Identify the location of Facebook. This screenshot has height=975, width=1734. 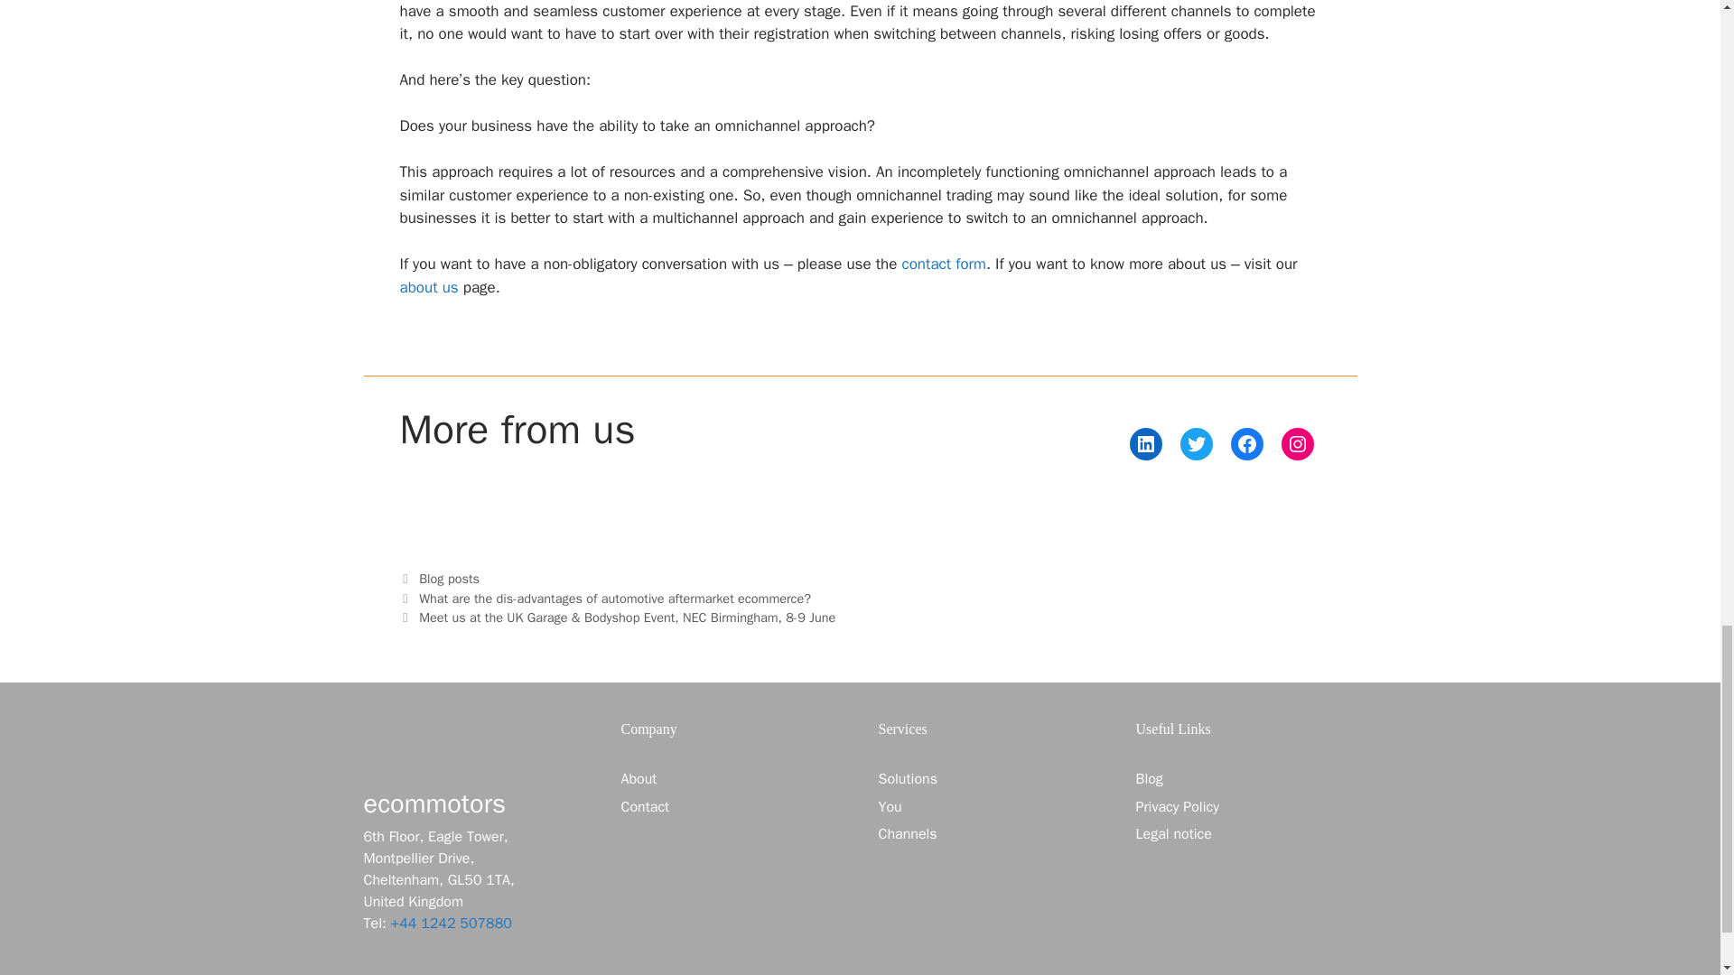
(1245, 444).